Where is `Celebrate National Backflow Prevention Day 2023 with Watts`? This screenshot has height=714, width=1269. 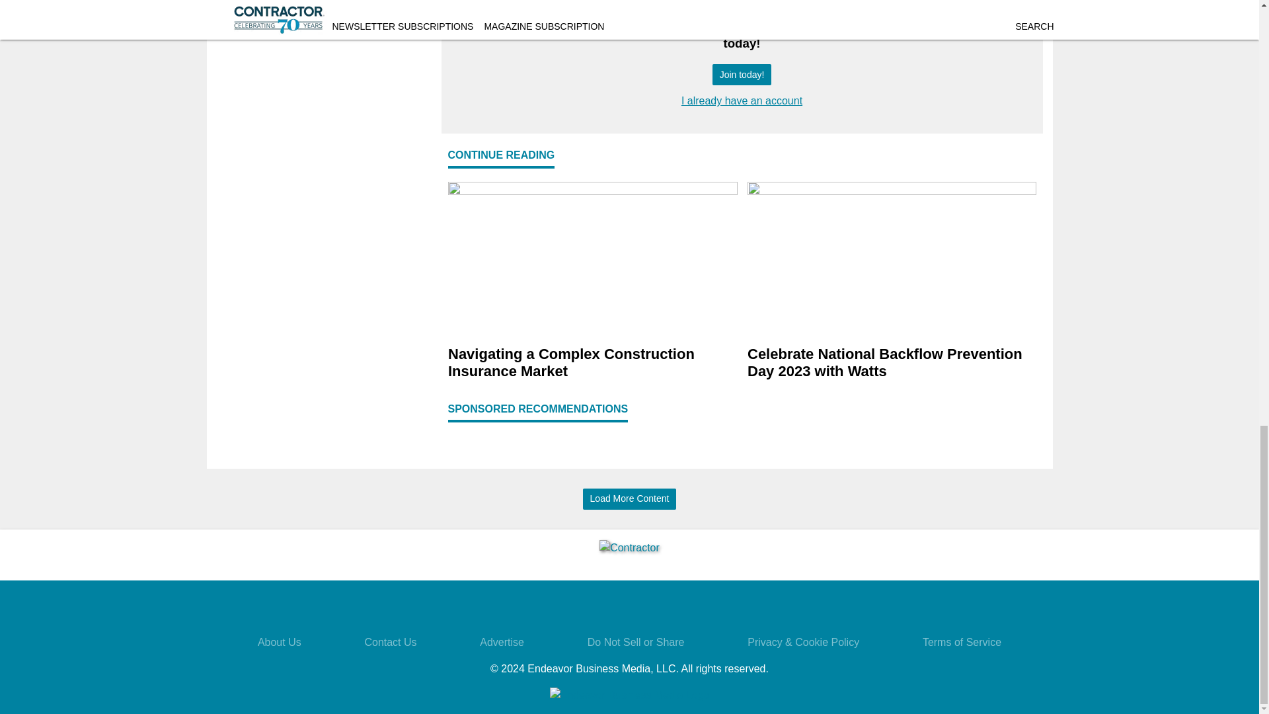
Celebrate National Backflow Prevention Day 2023 with Watts is located at coordinates (892, 363).